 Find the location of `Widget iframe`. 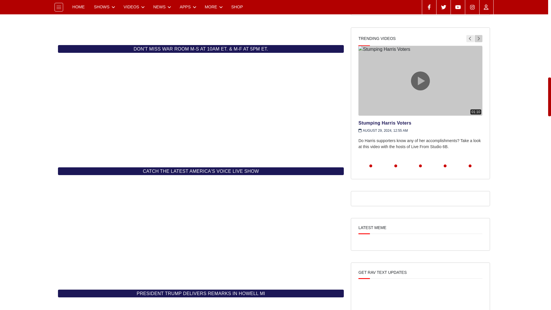

Widget iframe is located at coordinates (201, 306).